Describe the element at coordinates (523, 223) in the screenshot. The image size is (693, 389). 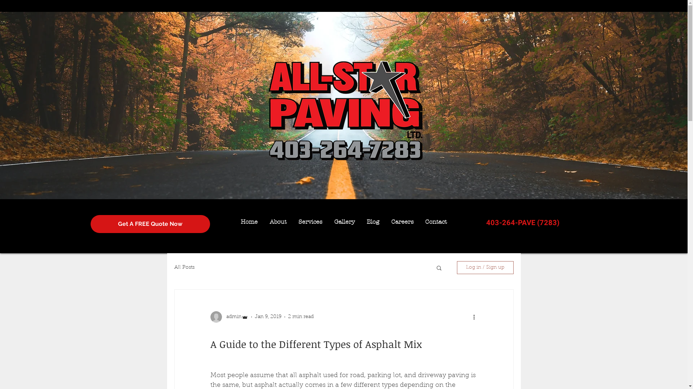
I see `403-264-PAVE (7283)` at that location.